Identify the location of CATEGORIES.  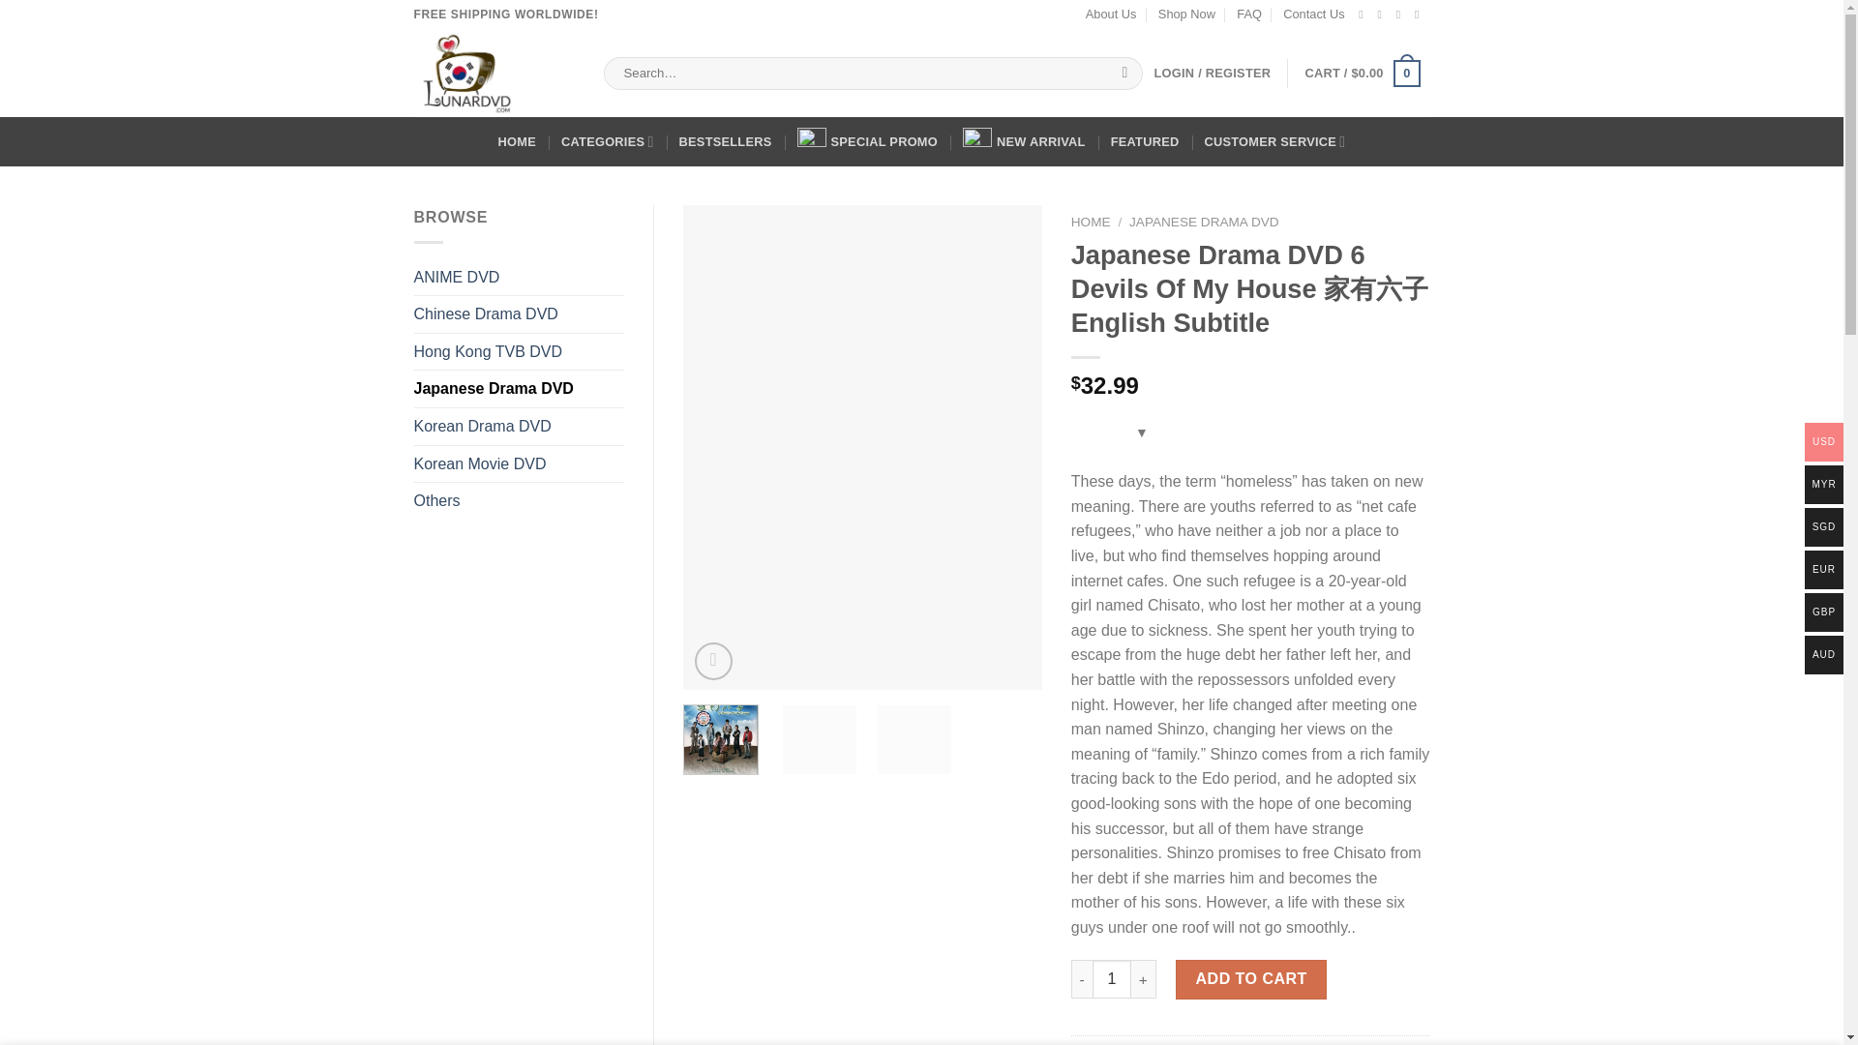
(607, 141).